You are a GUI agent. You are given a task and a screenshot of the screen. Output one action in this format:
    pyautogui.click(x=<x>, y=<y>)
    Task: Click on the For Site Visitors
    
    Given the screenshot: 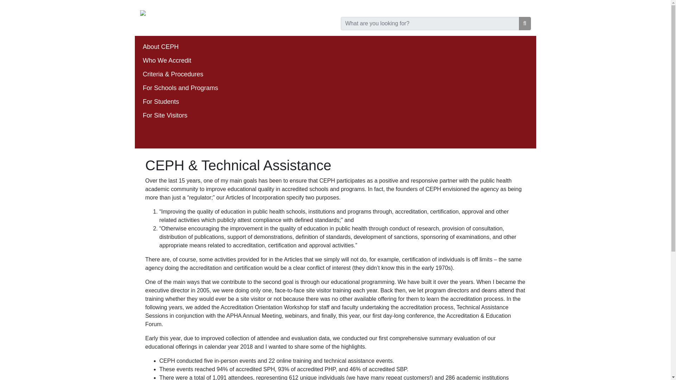 What is the action you would take?
    pyautogui.click(x=165, y=115)
    